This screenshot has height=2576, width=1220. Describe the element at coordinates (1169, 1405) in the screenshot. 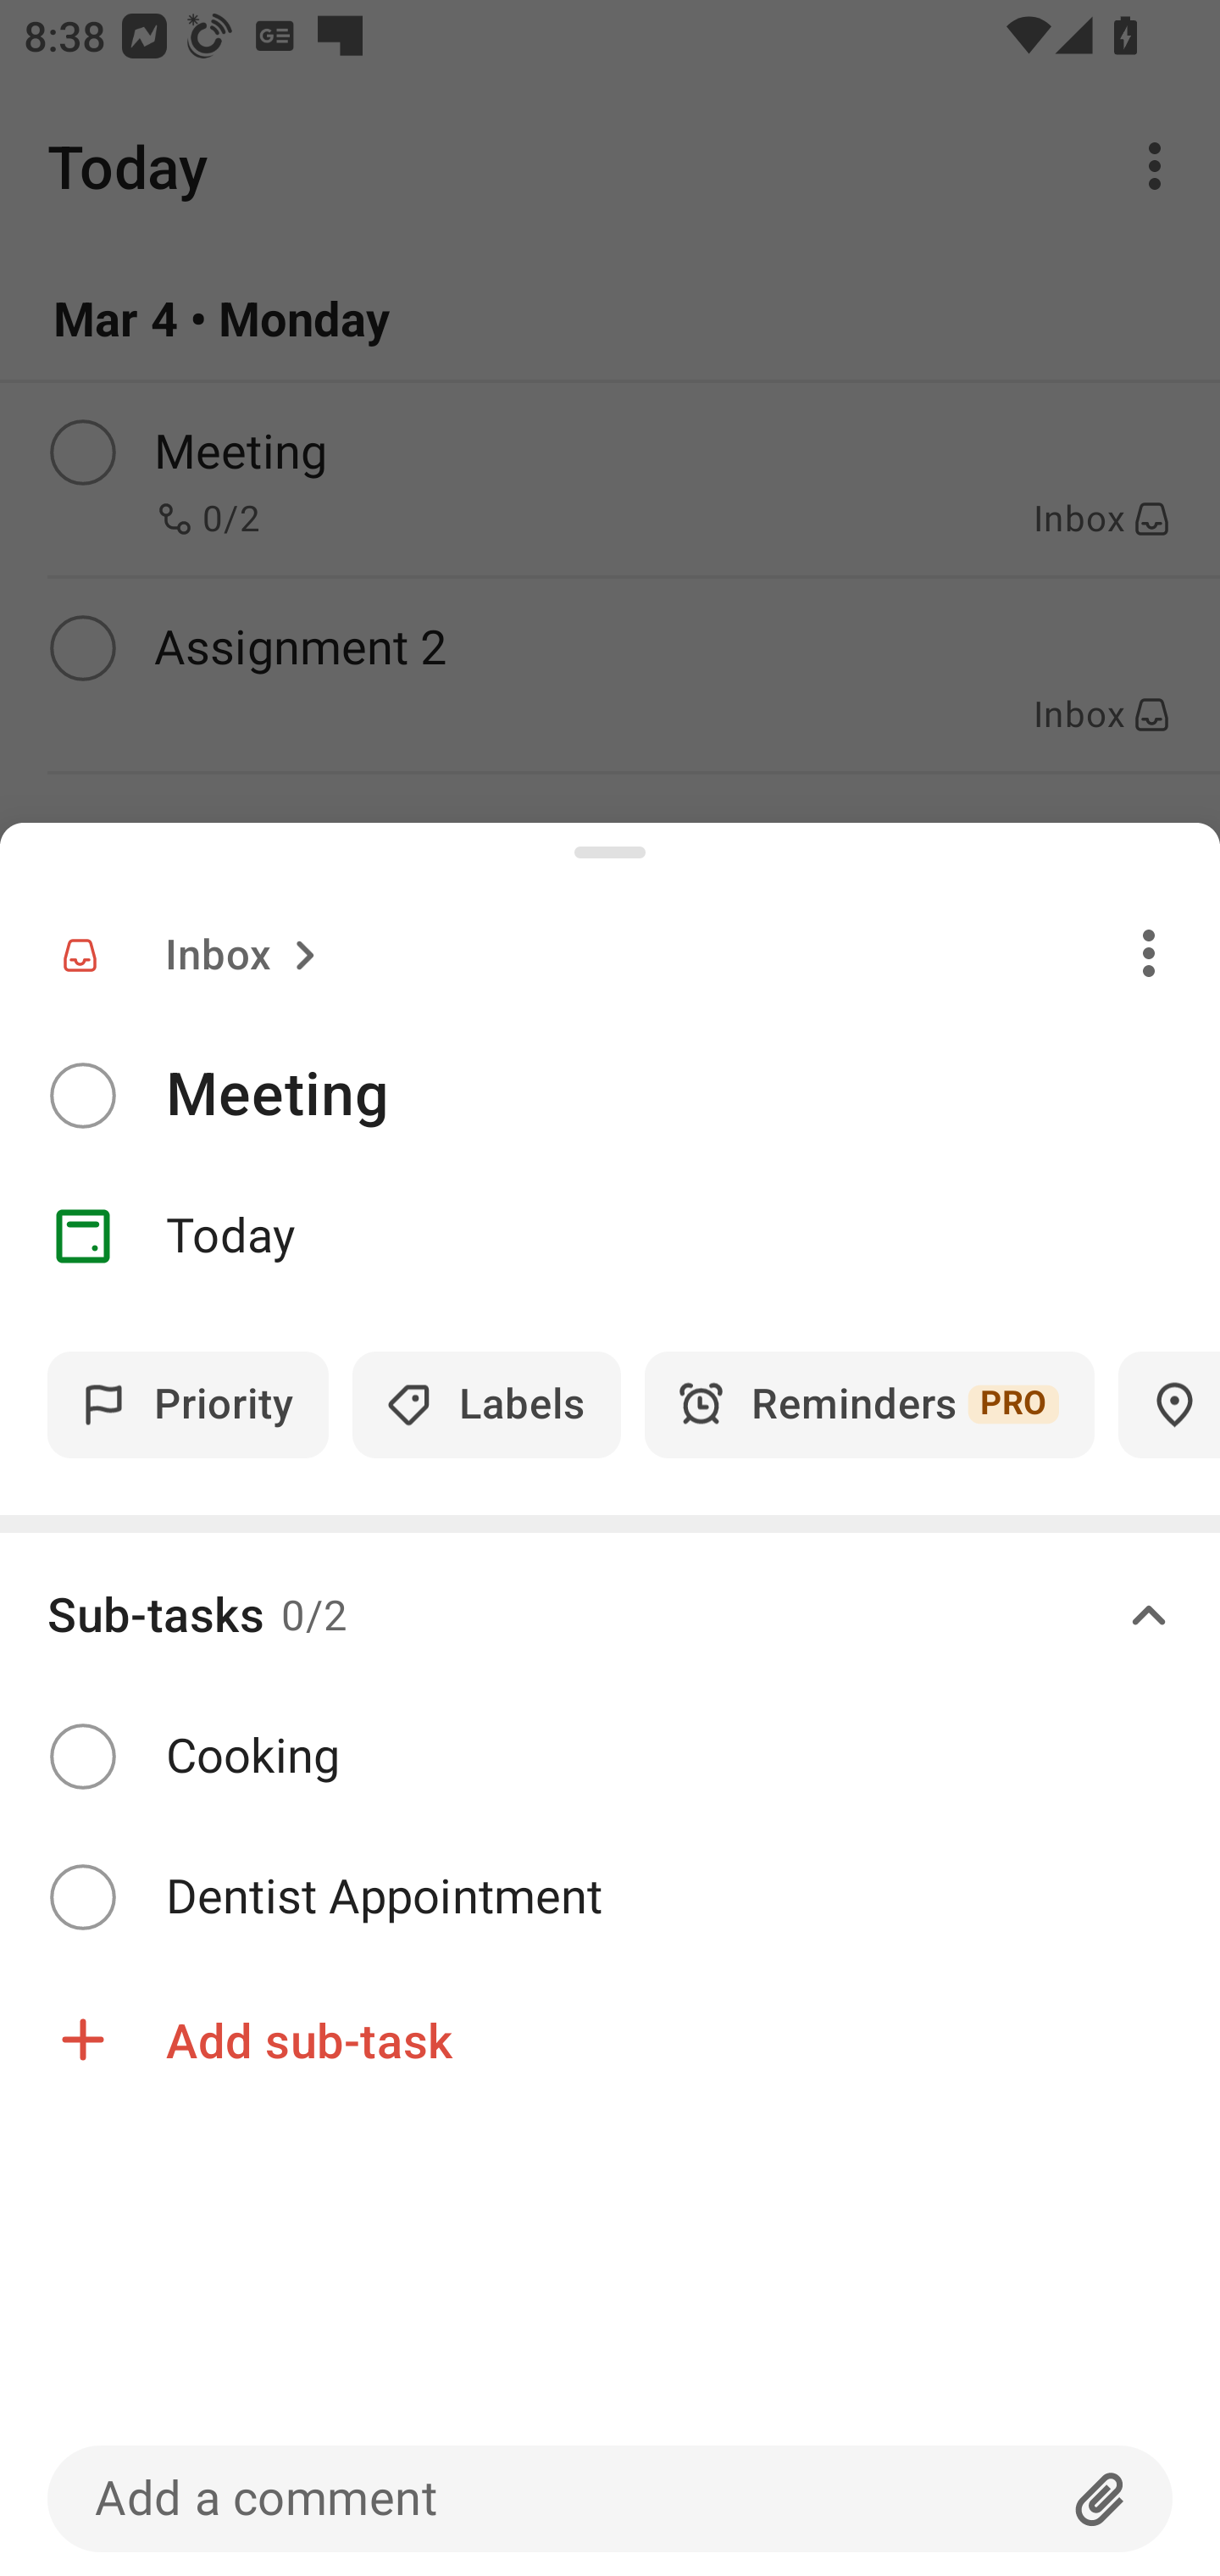

I see `Locations PRO` at that location.